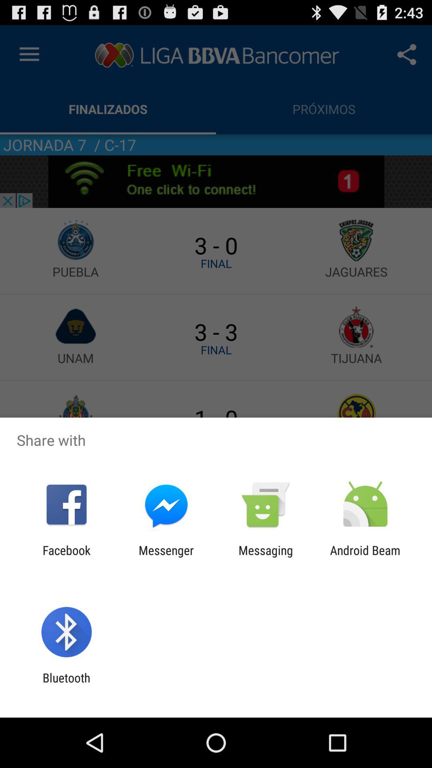 The image size is (432, 768). Describe the element at coordinates (266, 557) in the screenshot. I see `choose the app next to android beam` at that location.